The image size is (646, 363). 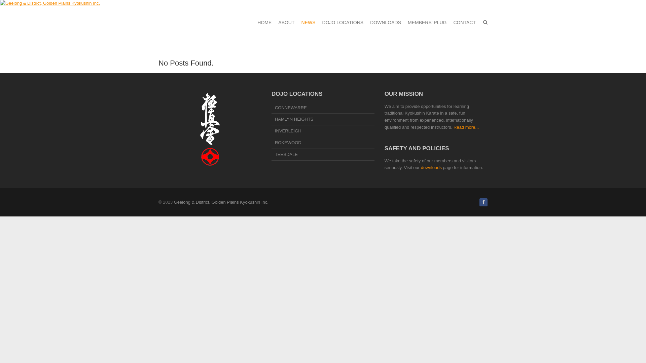 I want to click on downloads, so click(x=431, y=167).